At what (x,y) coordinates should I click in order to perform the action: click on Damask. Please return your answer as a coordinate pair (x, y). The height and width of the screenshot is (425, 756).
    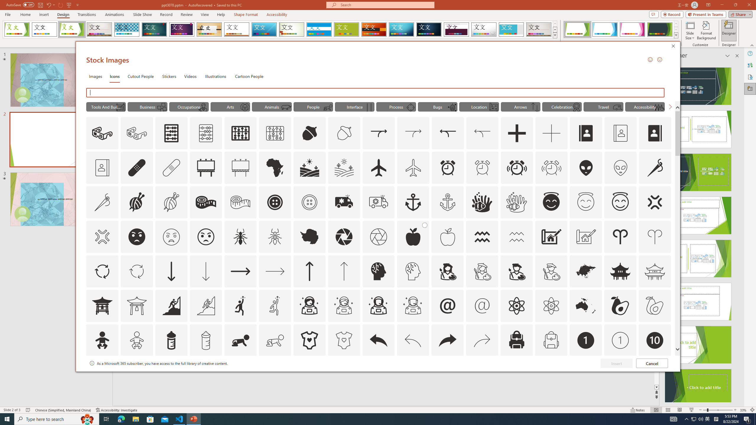
    Looking at the image, I should click on (429, 30).